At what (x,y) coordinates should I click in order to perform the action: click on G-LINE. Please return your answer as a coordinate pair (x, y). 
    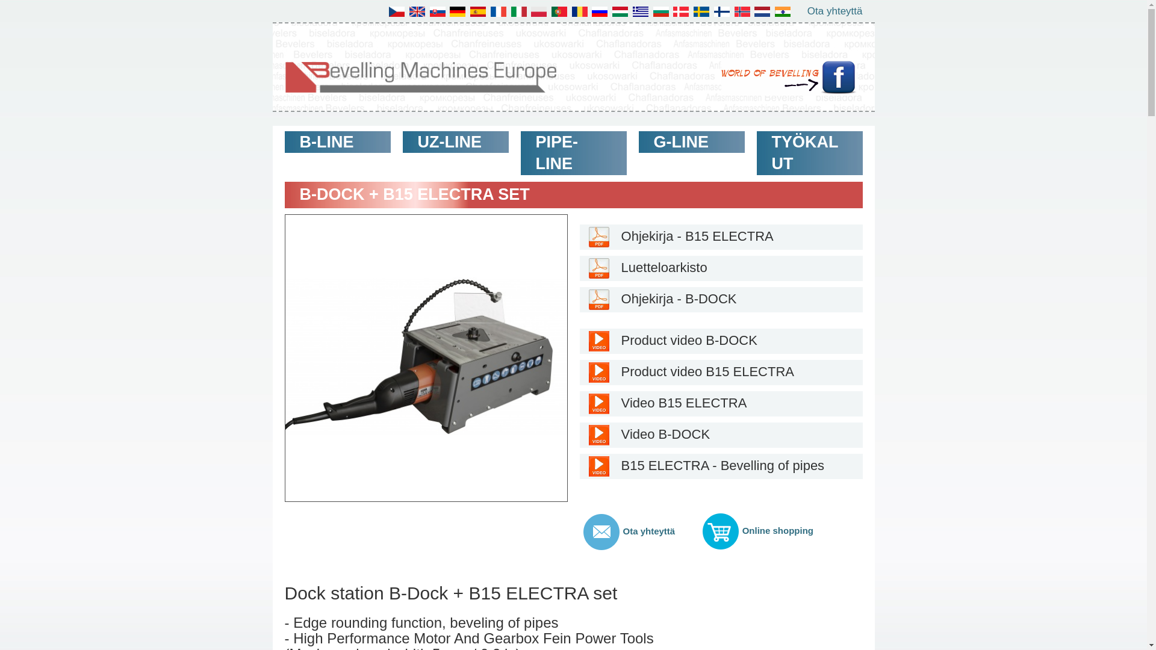
    Looking at the image, I should click on (691, 142).